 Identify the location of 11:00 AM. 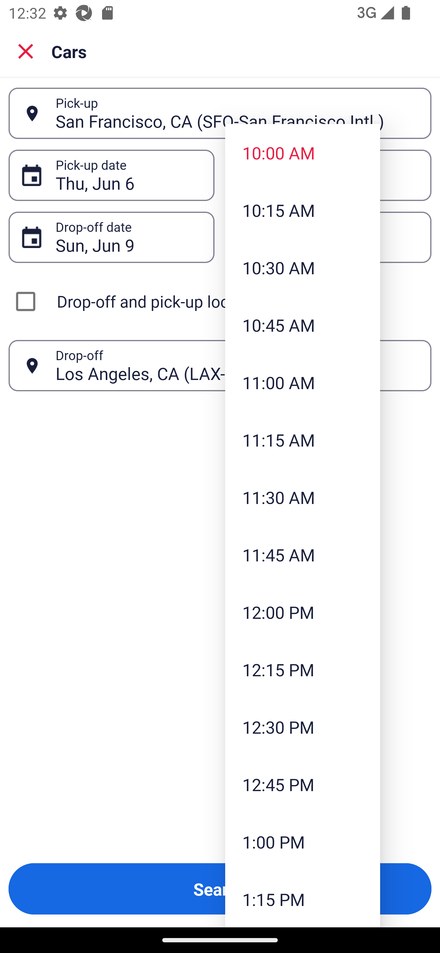
(302, 382).